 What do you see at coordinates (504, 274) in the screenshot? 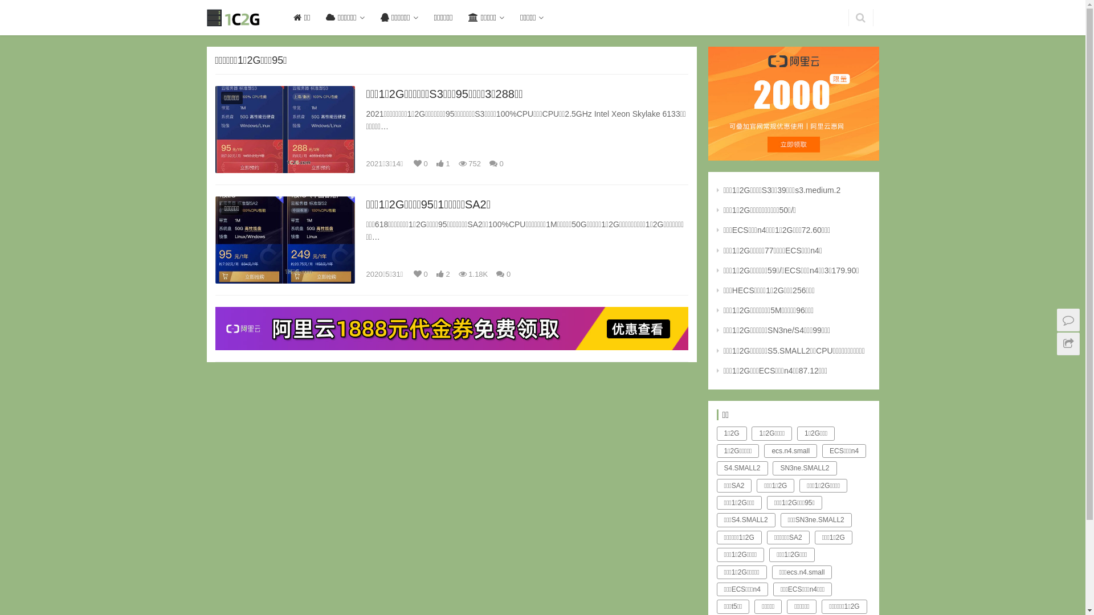
I see `0` at bounding box center [504, 274].